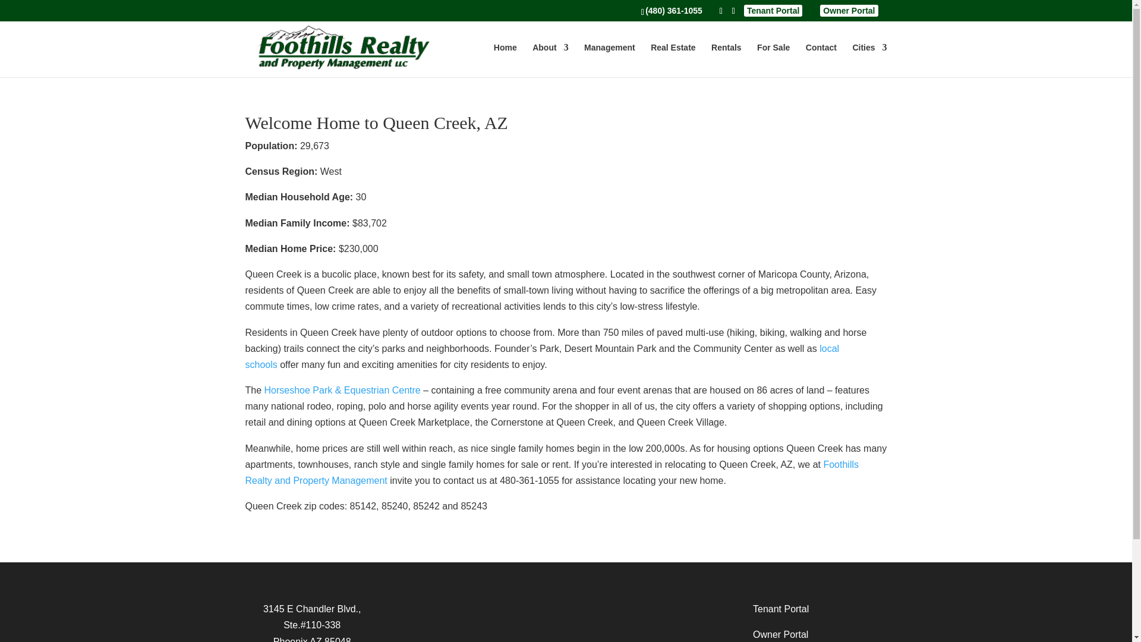  Describe the element at coordinates (781, 609) in the screenshot. I see `Tenant Portal` at that location.